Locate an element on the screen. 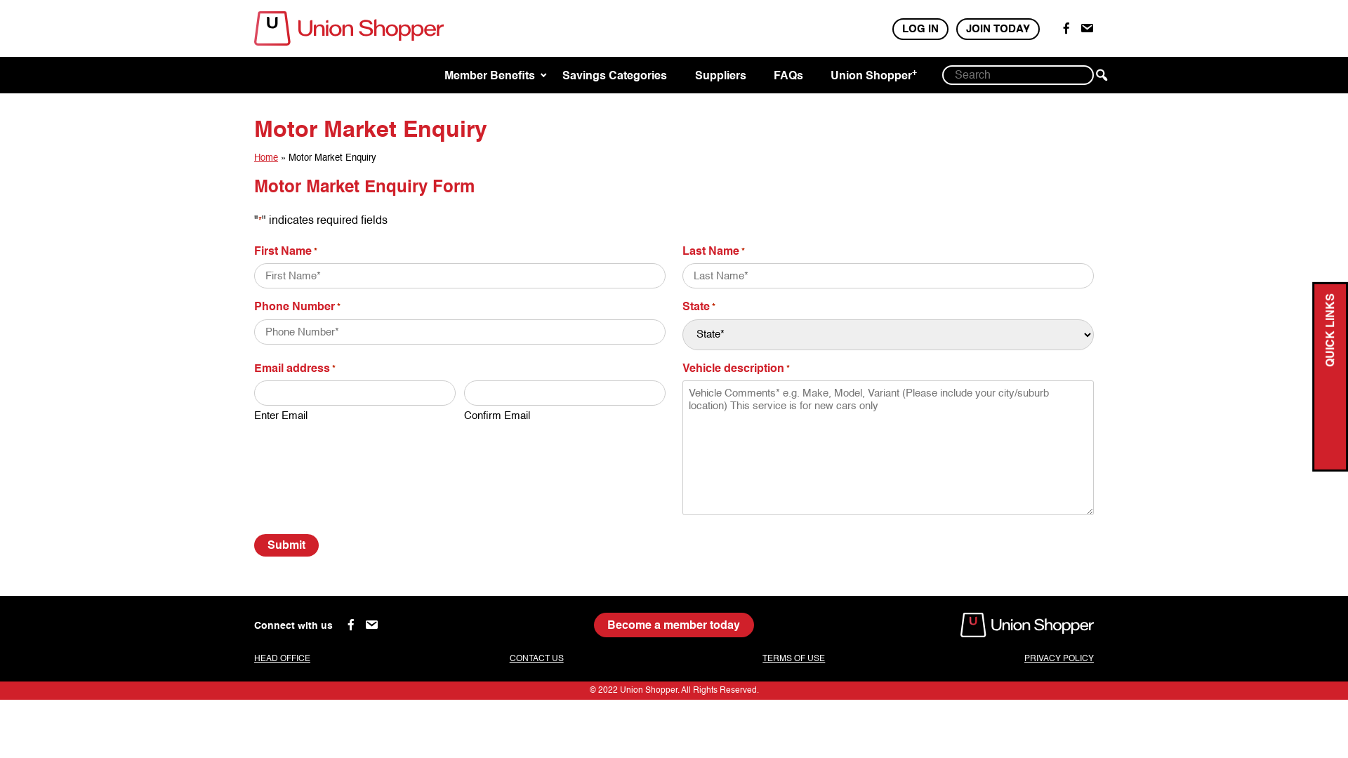 The image size is (1348, 758). JOIN TODAY is located at coordinates (998, 29).